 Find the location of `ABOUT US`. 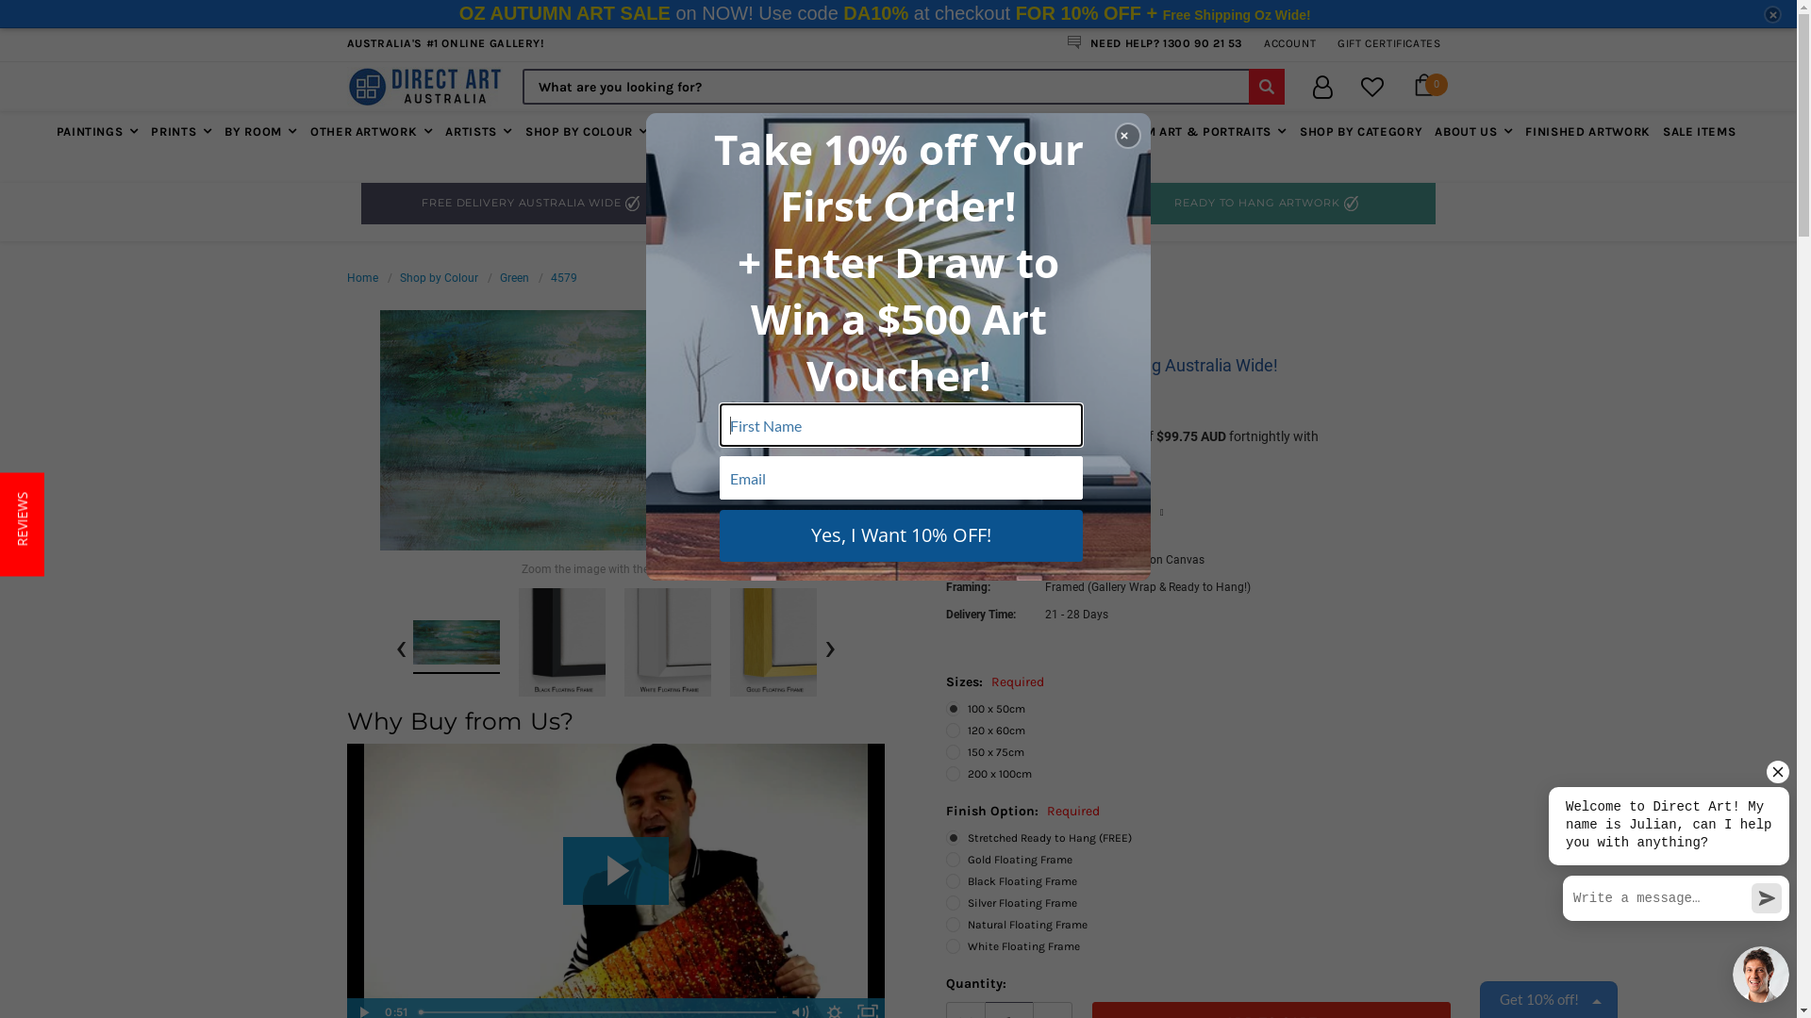

ABOUT US is located at coordinates (1473, 131).